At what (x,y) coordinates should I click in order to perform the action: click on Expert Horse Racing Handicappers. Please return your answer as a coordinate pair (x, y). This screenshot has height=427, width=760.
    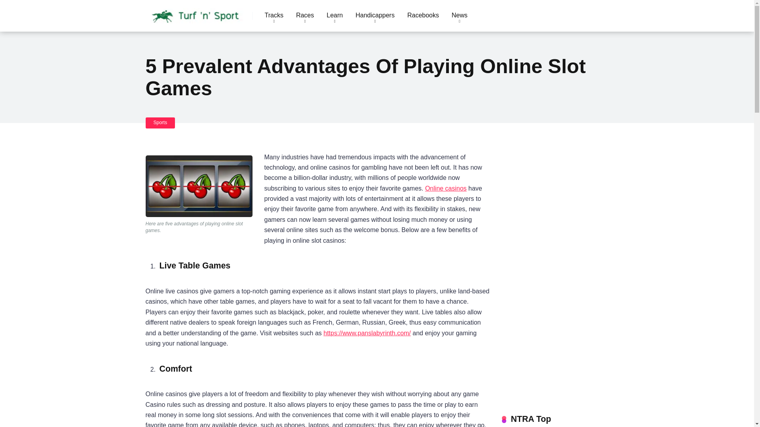
    Looking at the image, I should click on (375, 16).